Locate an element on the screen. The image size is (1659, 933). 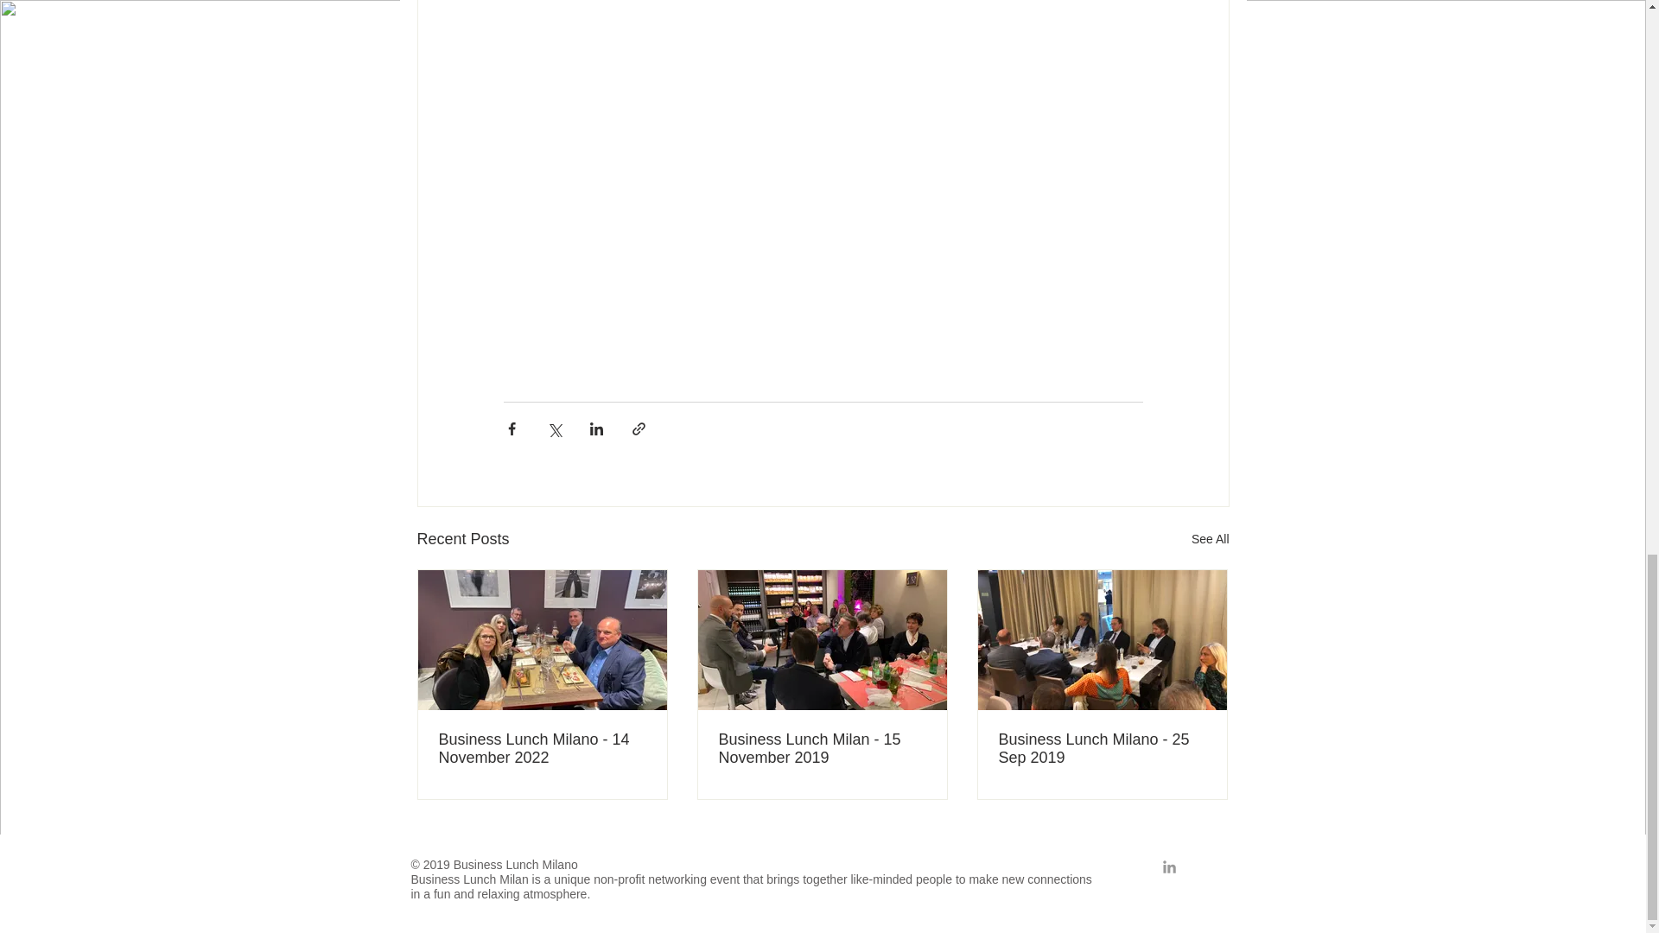
Business Lunch Milano - 25 Sep 2019 is located at coordinates (1102, 748).